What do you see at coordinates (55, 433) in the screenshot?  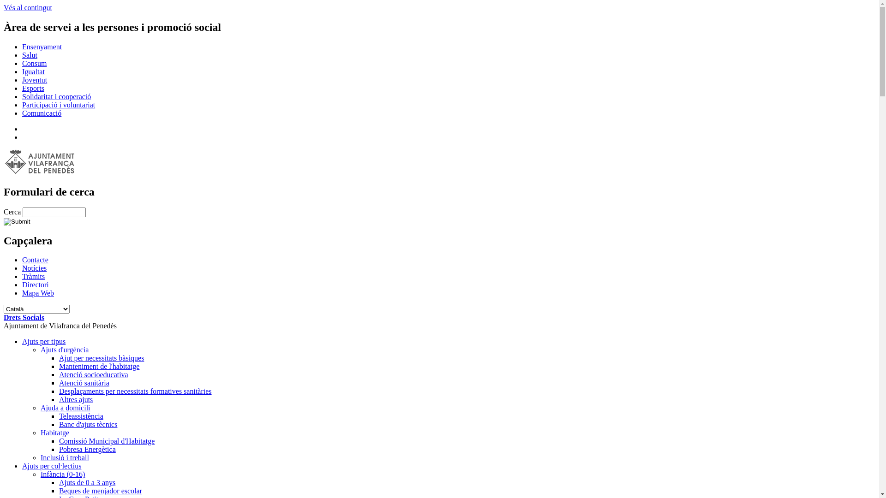 I see `Habitatge` at bounding box center [55, 433].